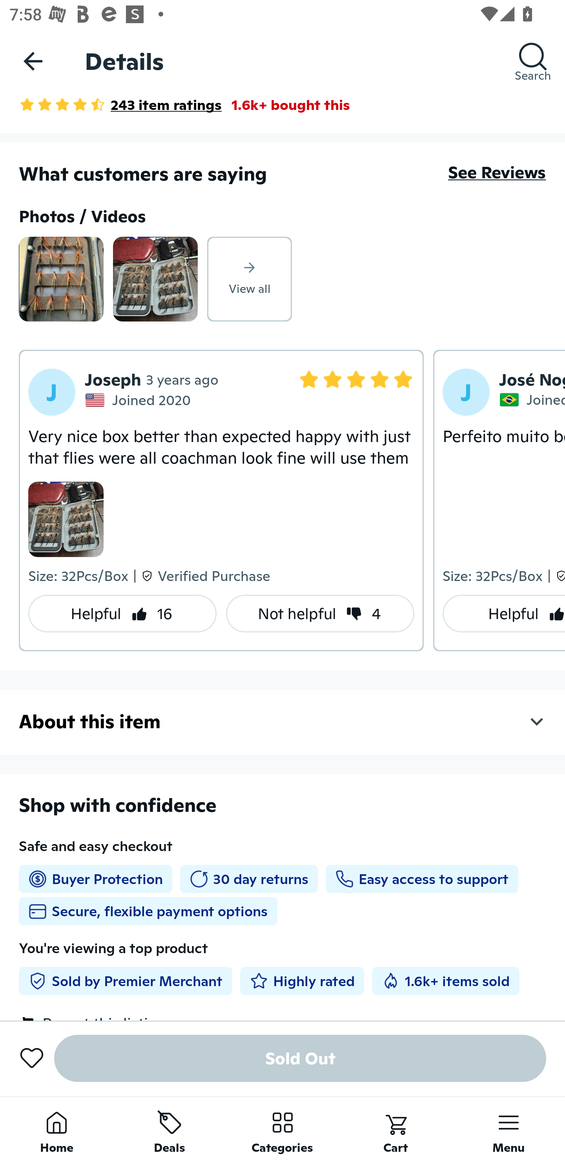  Describe the element at coordinates (466, 392) in the screenshot. I see `J` at that location.